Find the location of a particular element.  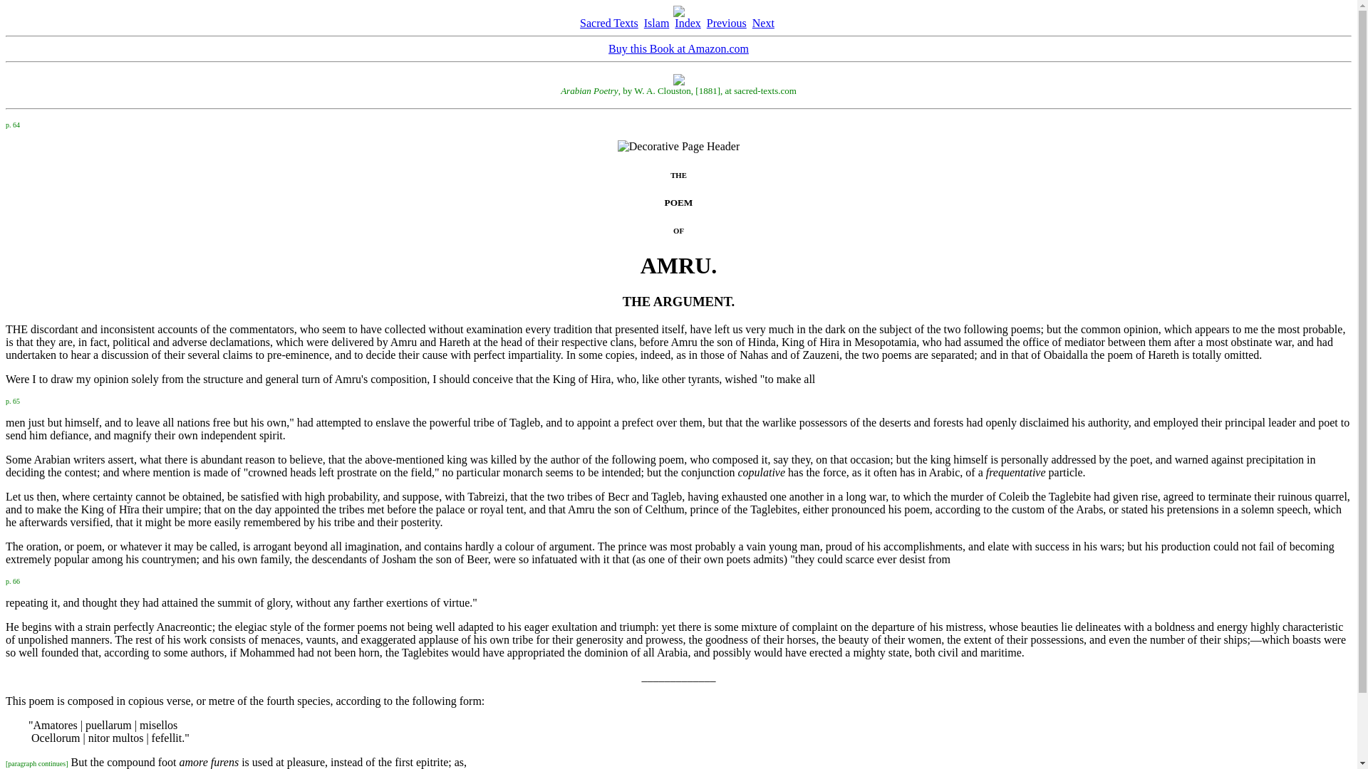

Next is located at coordinates (763, 23).